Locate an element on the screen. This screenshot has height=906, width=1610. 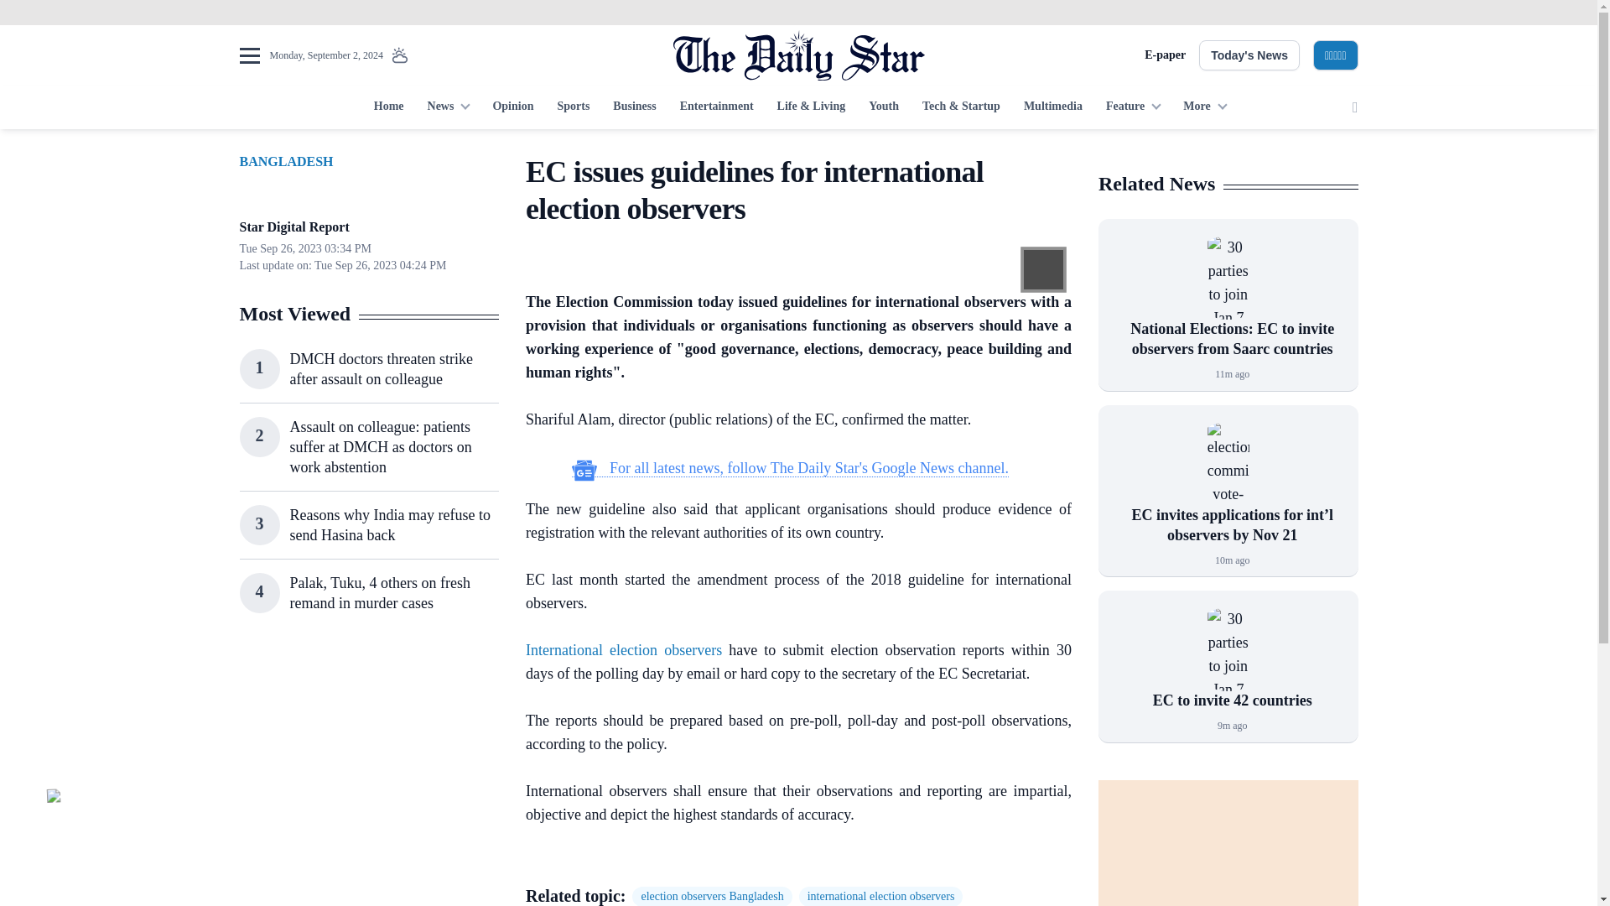
Home is located at coordinates (388, 107).